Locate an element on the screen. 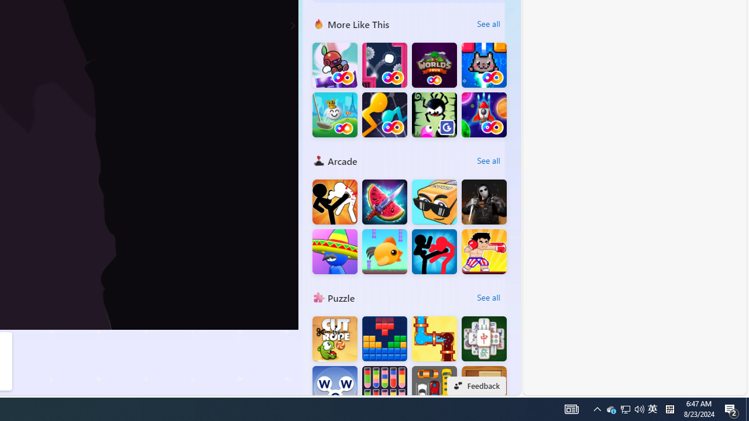 The image size is (749, 421). Space Breaker FRVR is located at coordinates (484, 115).